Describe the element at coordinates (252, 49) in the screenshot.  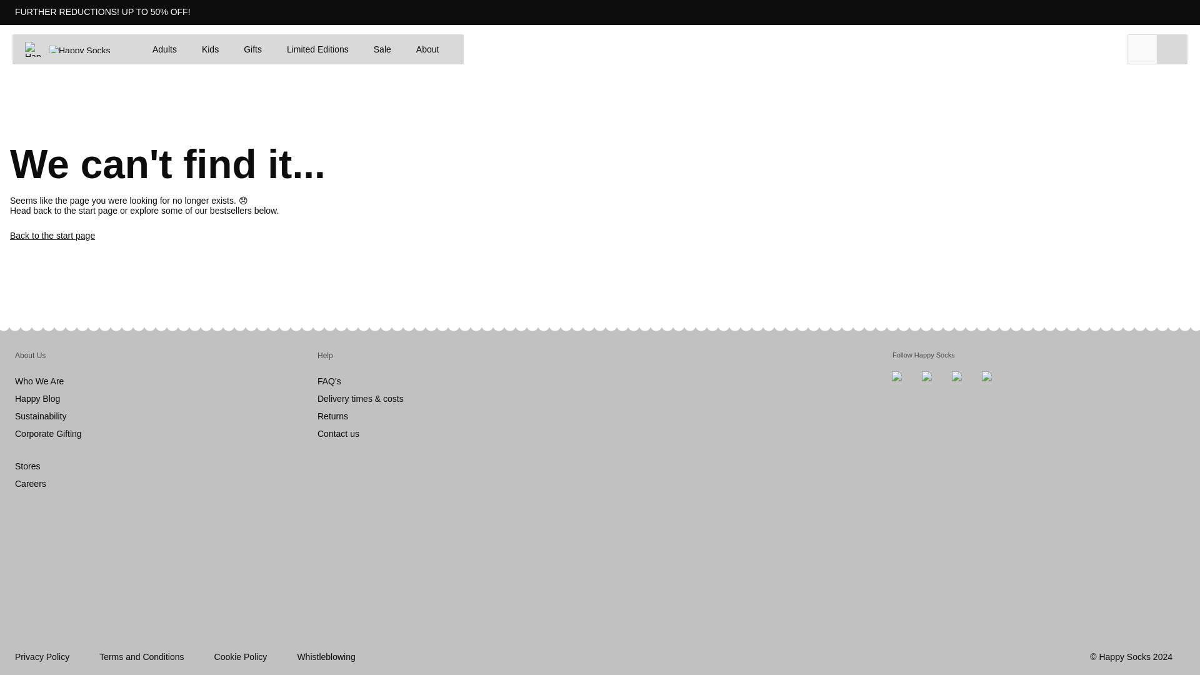
I see `Gifts` at that location.